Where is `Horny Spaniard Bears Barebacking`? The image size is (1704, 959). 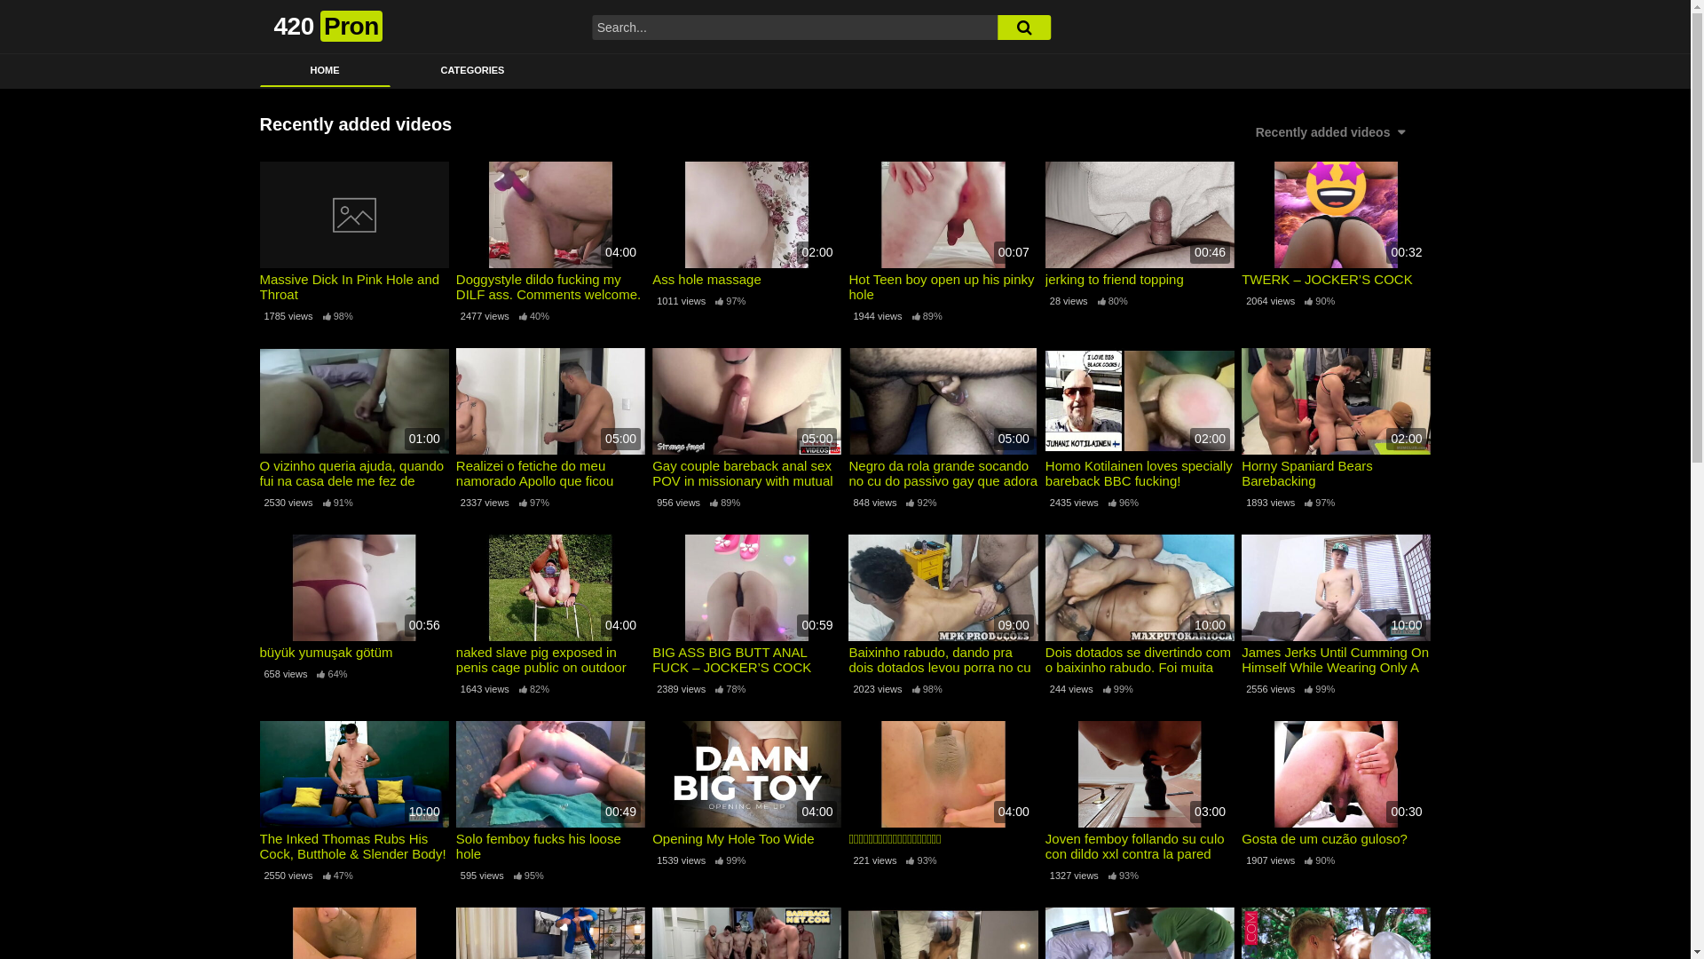 Horny Spaniard Bears Barebacking is located at coordinates (1337, 473).